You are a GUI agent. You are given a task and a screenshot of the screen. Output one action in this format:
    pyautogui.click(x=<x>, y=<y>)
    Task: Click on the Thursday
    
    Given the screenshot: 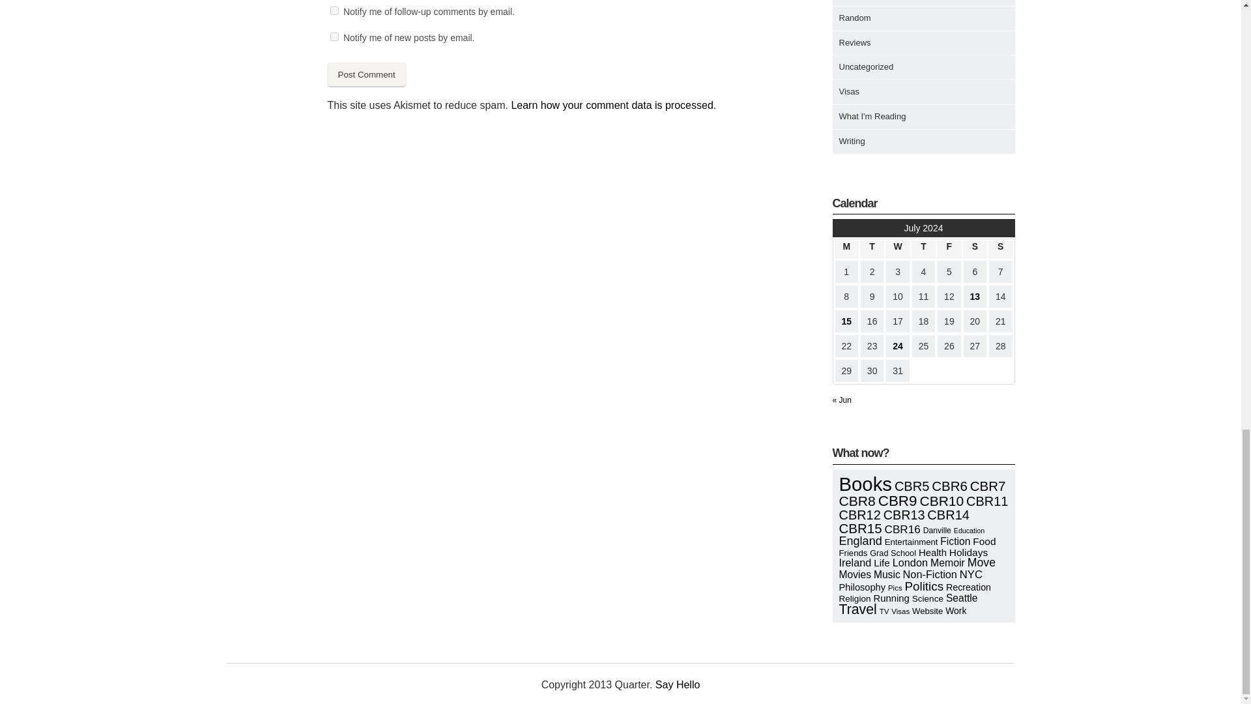 What is the action you would take?
    pyautogui.click(x=924, y=250)
    